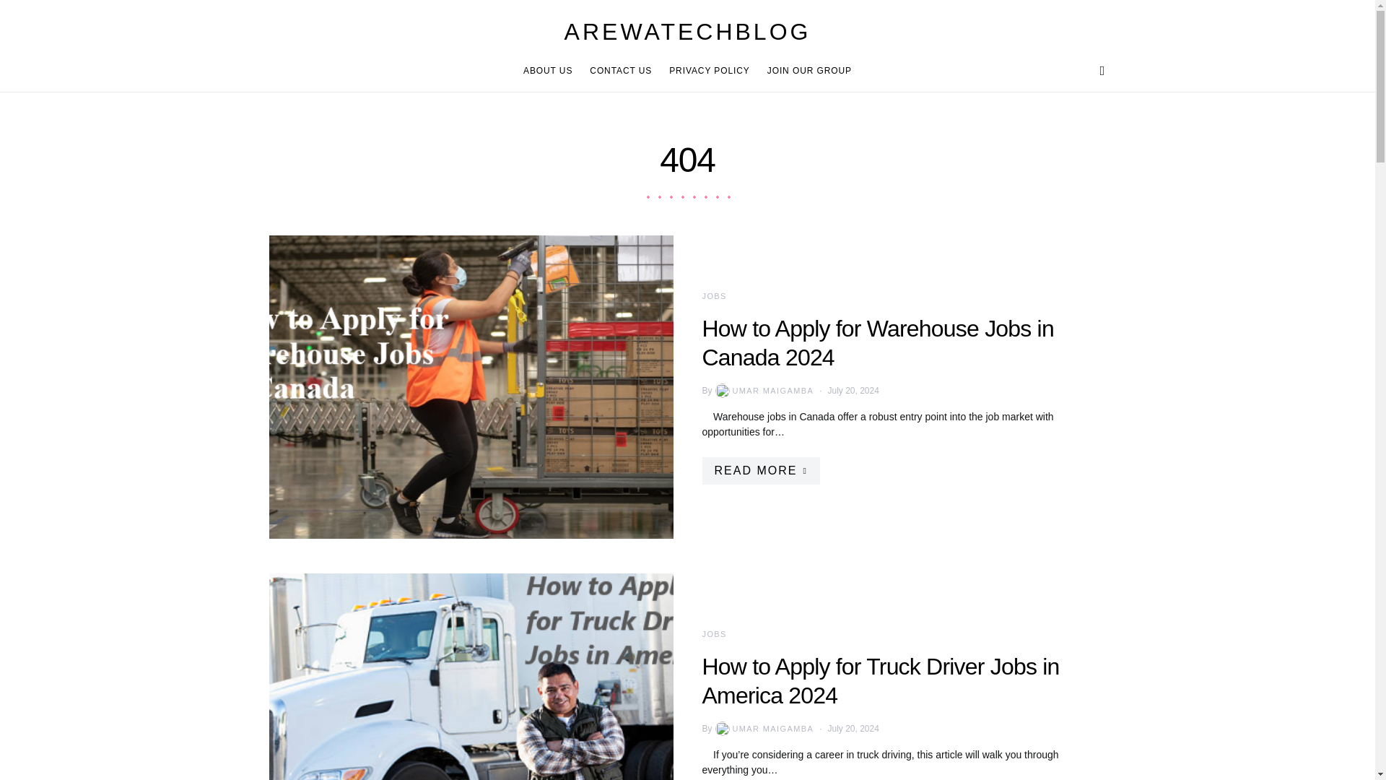  Describe the element at coordinates (877, 343) in the screenshot. I see `How to Apply for Warehouse Jobs in Canada 2024` at that location.